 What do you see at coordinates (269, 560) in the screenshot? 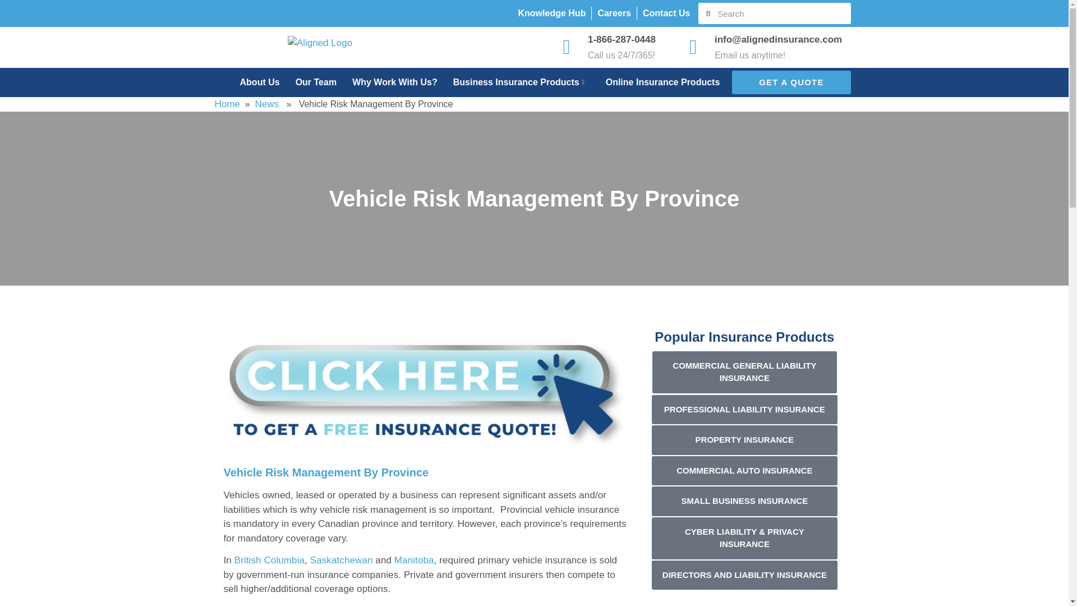
I see `British Columbia` at bounding box center [269, 560].